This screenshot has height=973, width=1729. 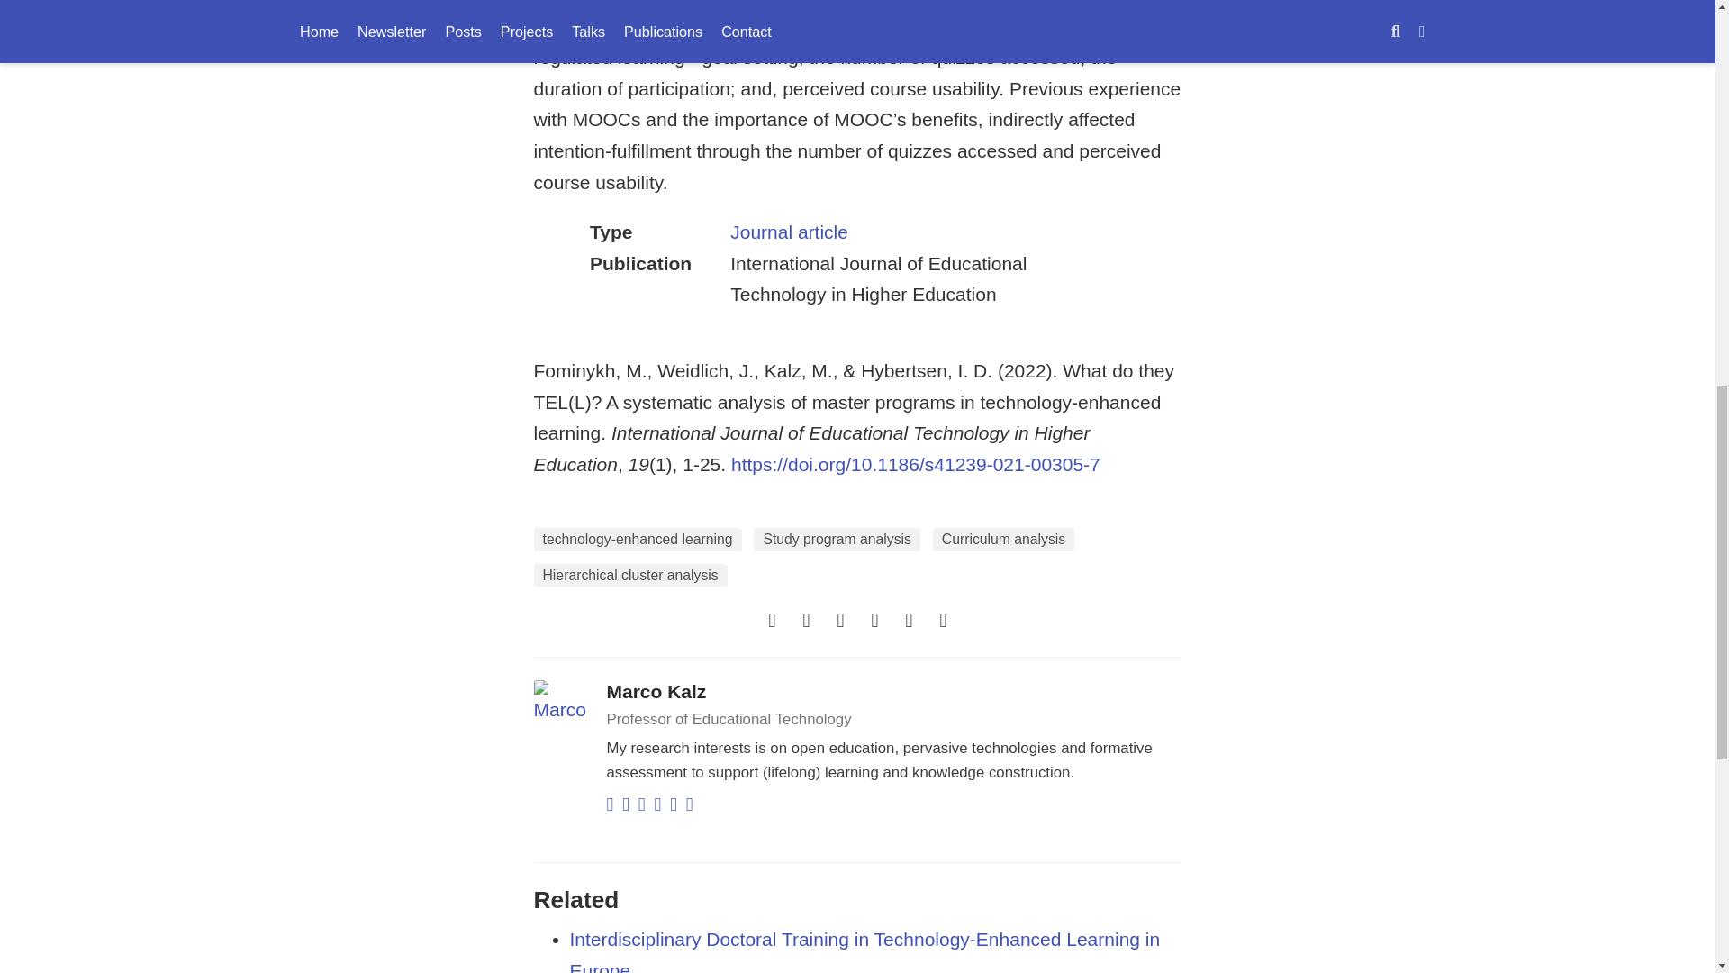 What do you see at coordinates (837, 540) in the screenshot?
I see `Study program analysis` at bounding box center [837, 540].